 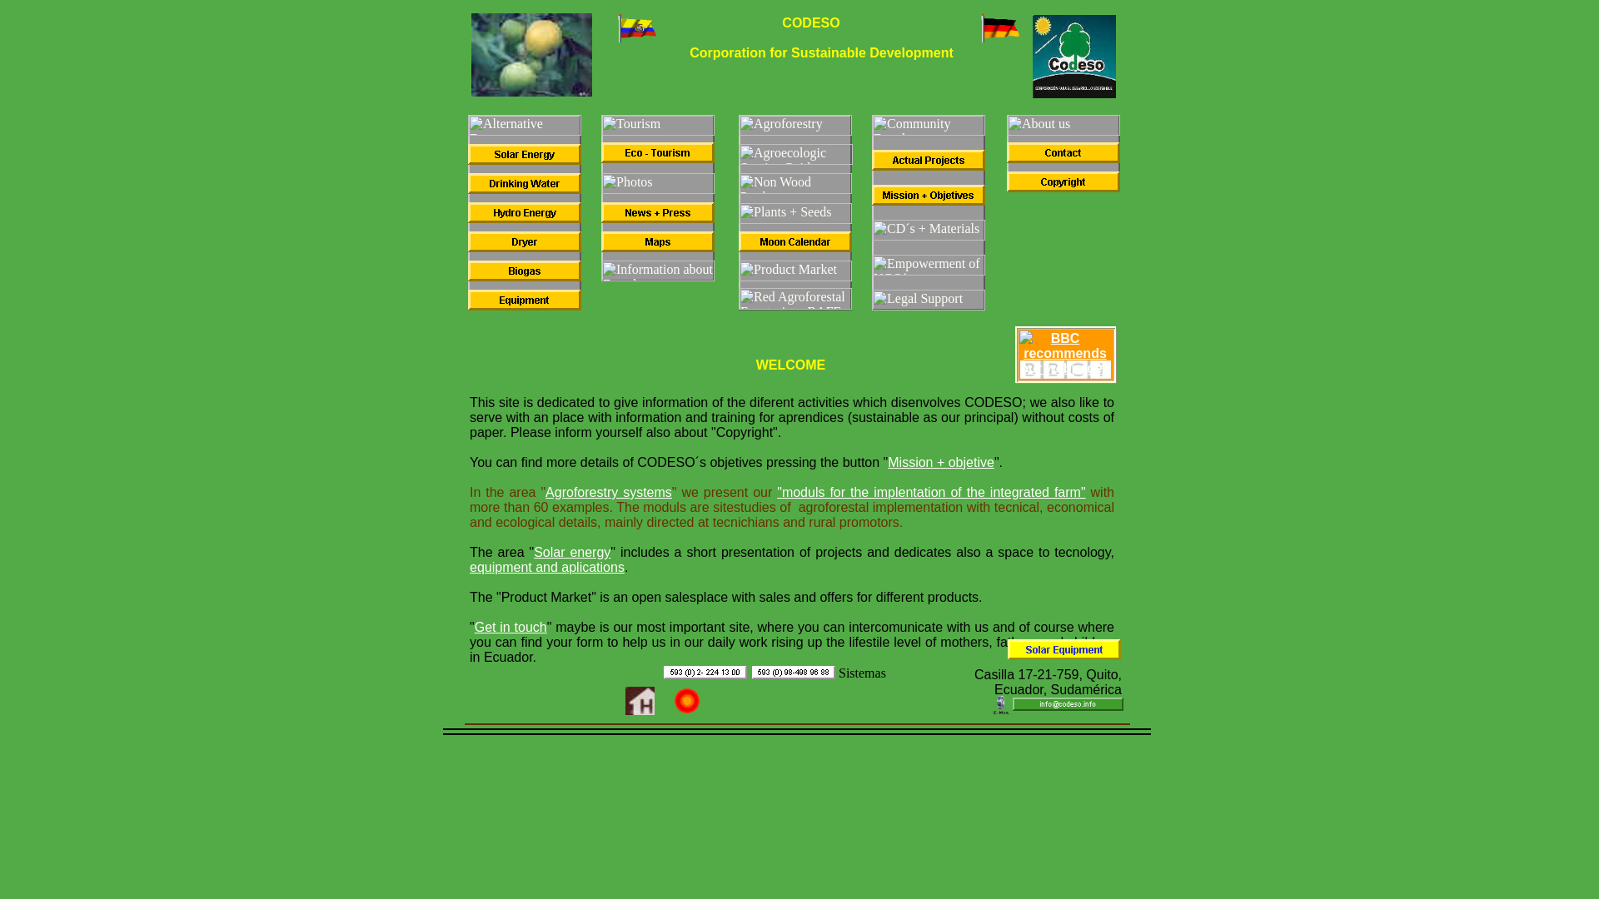 I want to click on equipment and aplications, so click(x=547, y=567).